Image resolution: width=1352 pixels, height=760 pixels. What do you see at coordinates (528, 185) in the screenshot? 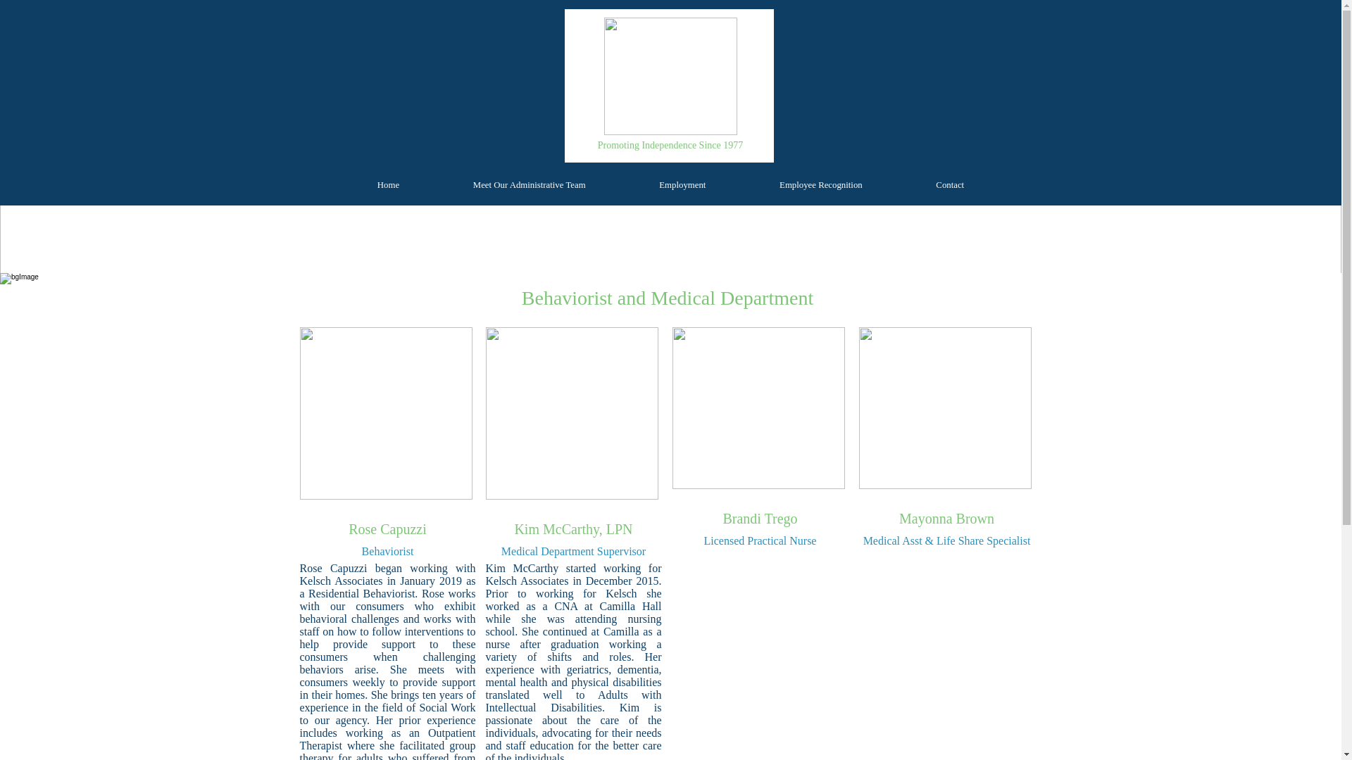
I see `Meet Our Administrative Team` at bounding box center [528, 185].